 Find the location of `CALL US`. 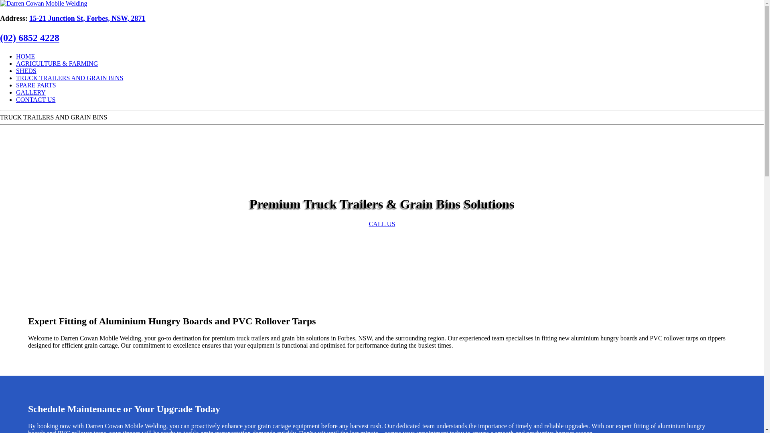

CALL US is located at coordinates (382, 224).